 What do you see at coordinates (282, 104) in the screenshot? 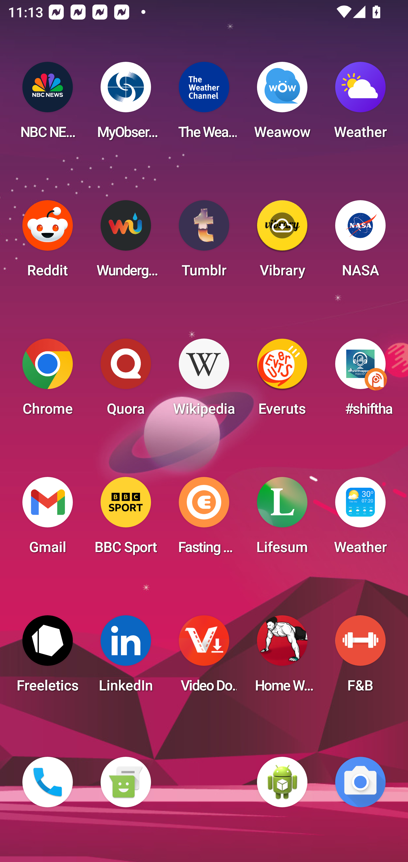
I see `Weawow` at bounding box center [282, 104].